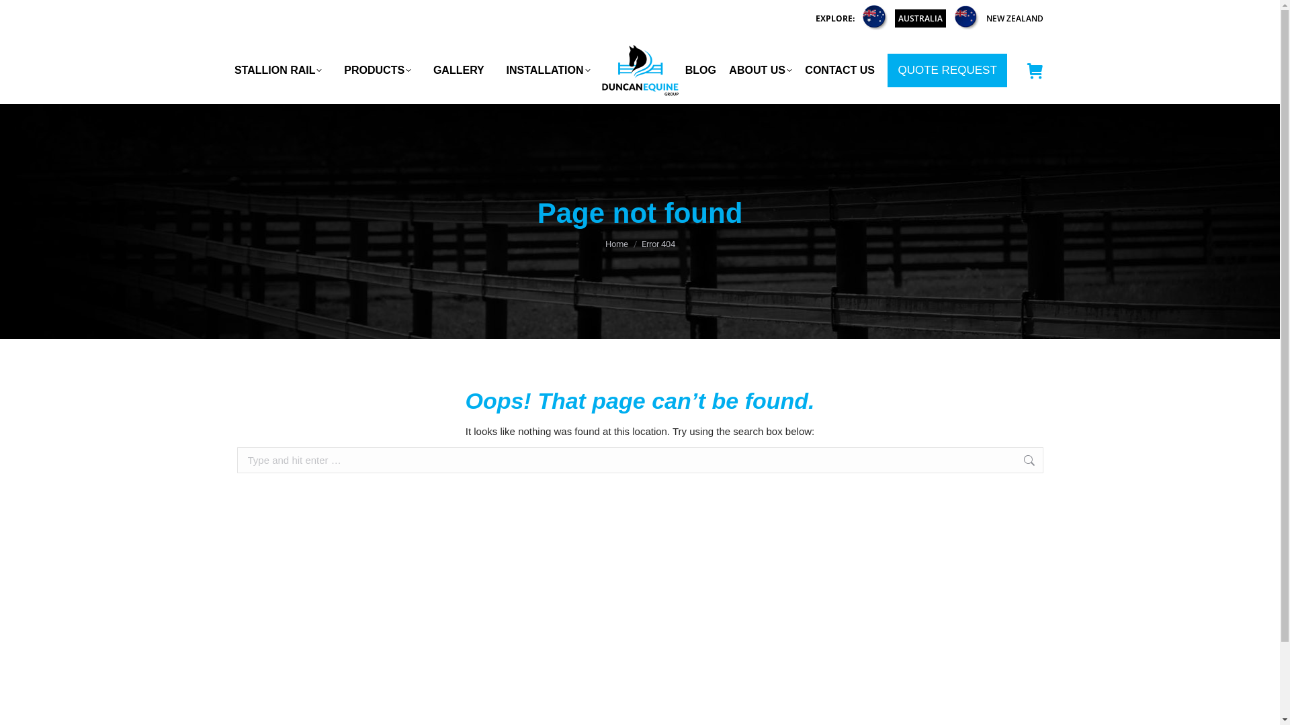  I want to click on INSTALLATION, so click(548, 70).